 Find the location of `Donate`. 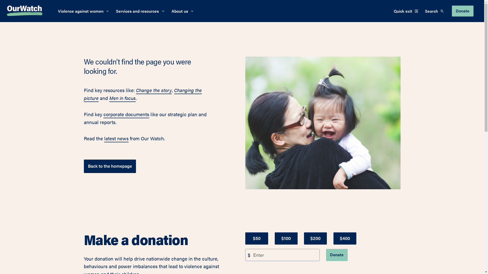

Donate is located at coordinates (337, 255).